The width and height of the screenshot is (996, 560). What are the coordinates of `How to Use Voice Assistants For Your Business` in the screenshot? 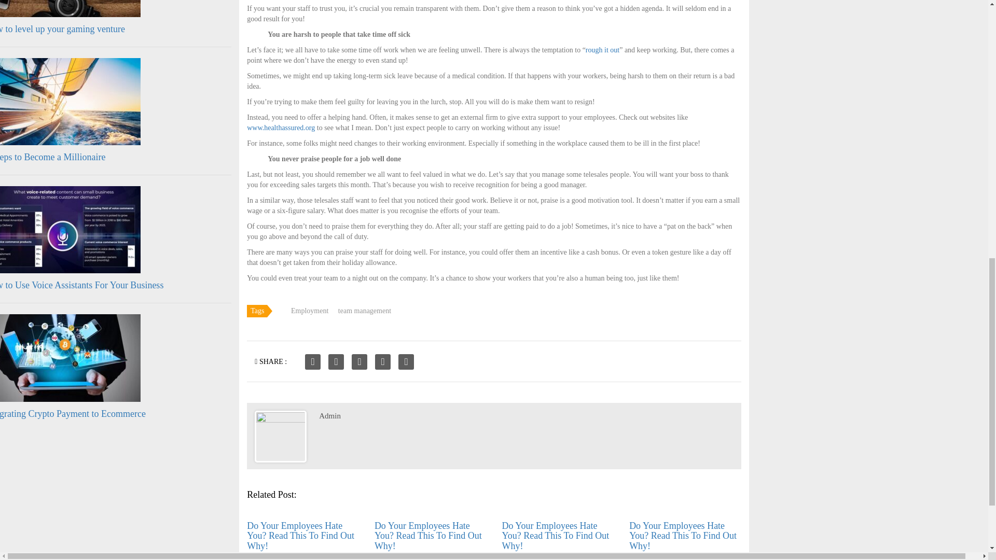 It's located at (81, 285).